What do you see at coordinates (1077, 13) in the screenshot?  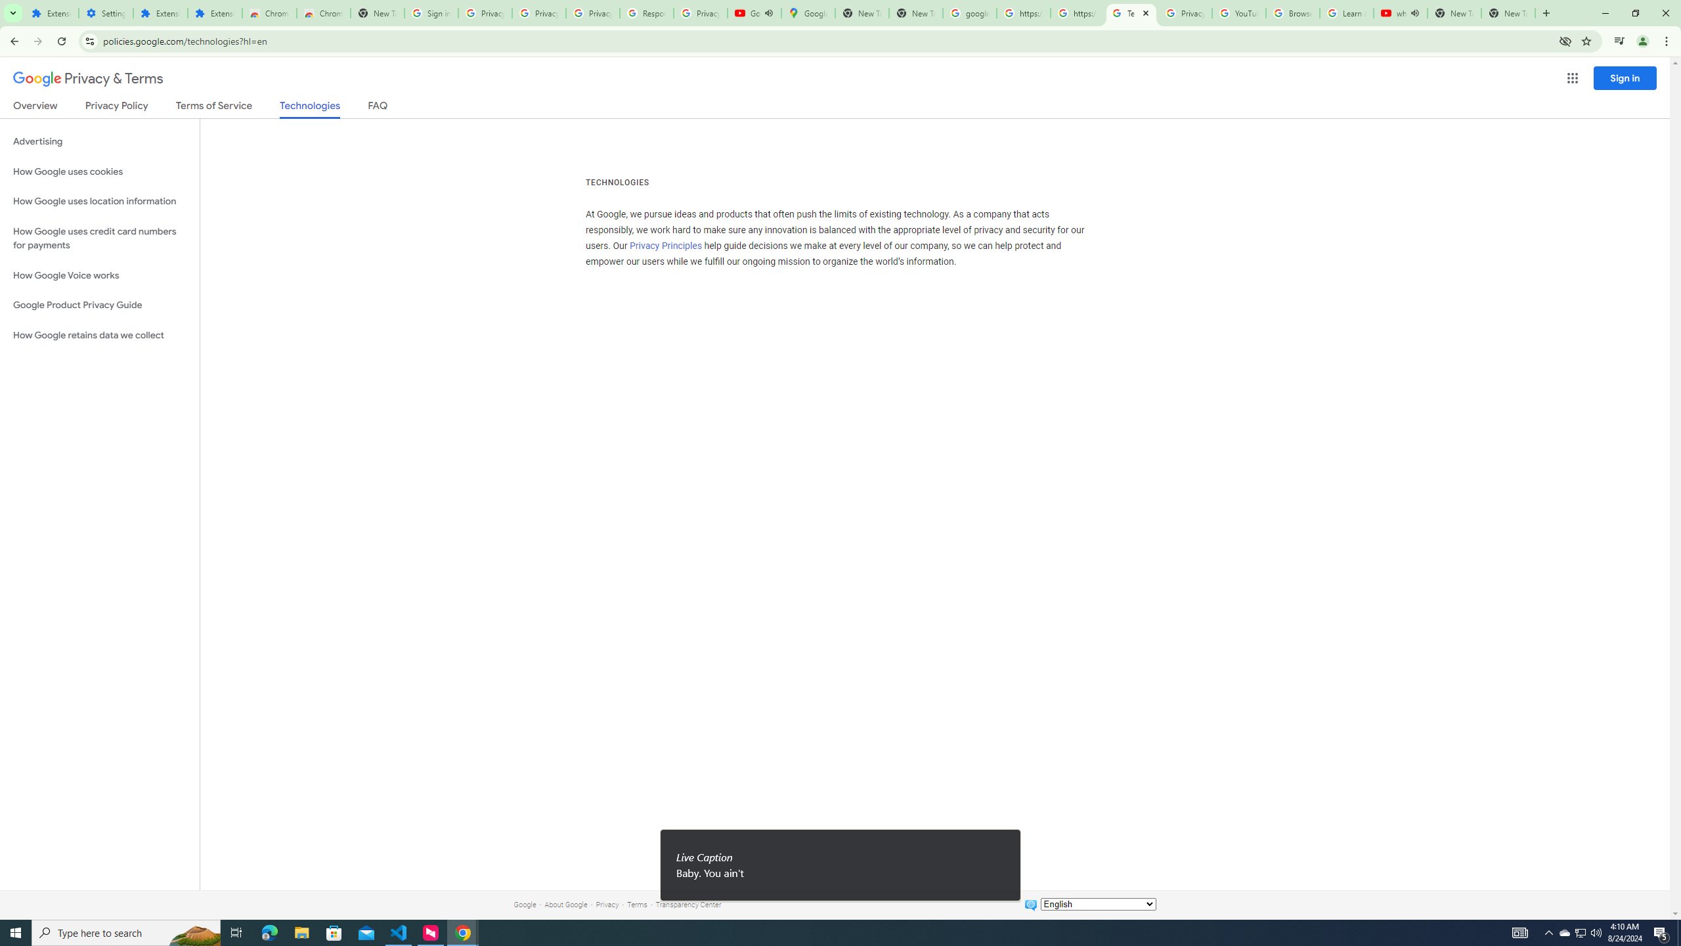 I see `https://scholar.google.com/` at bounding box center [1077, 13].